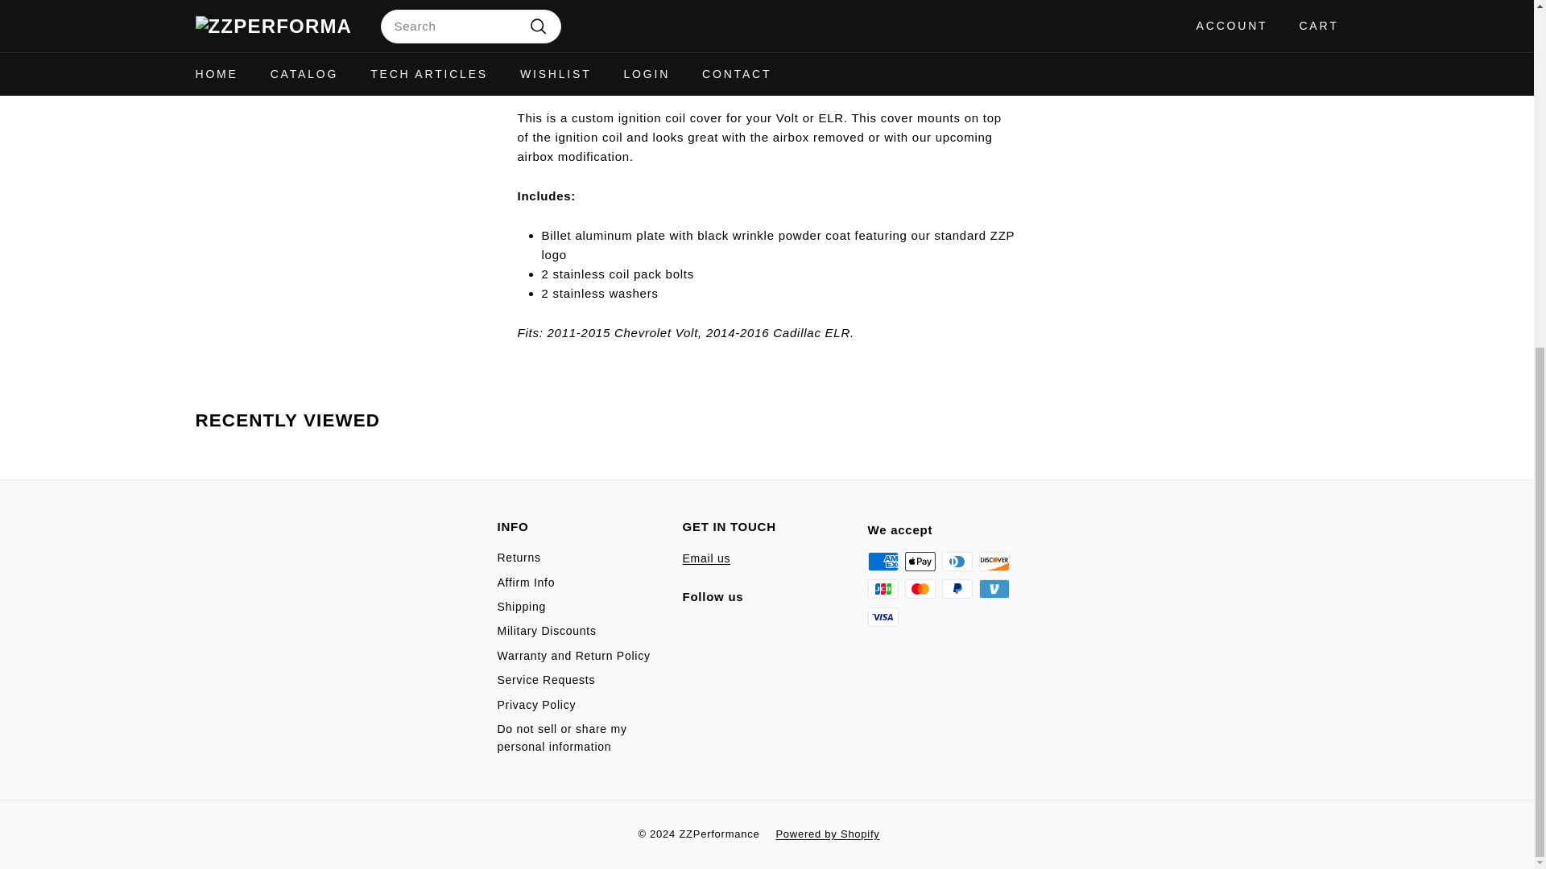 This screenshot has width=1546, height=869. I want to click on Apple Pay, so click(920, 561).